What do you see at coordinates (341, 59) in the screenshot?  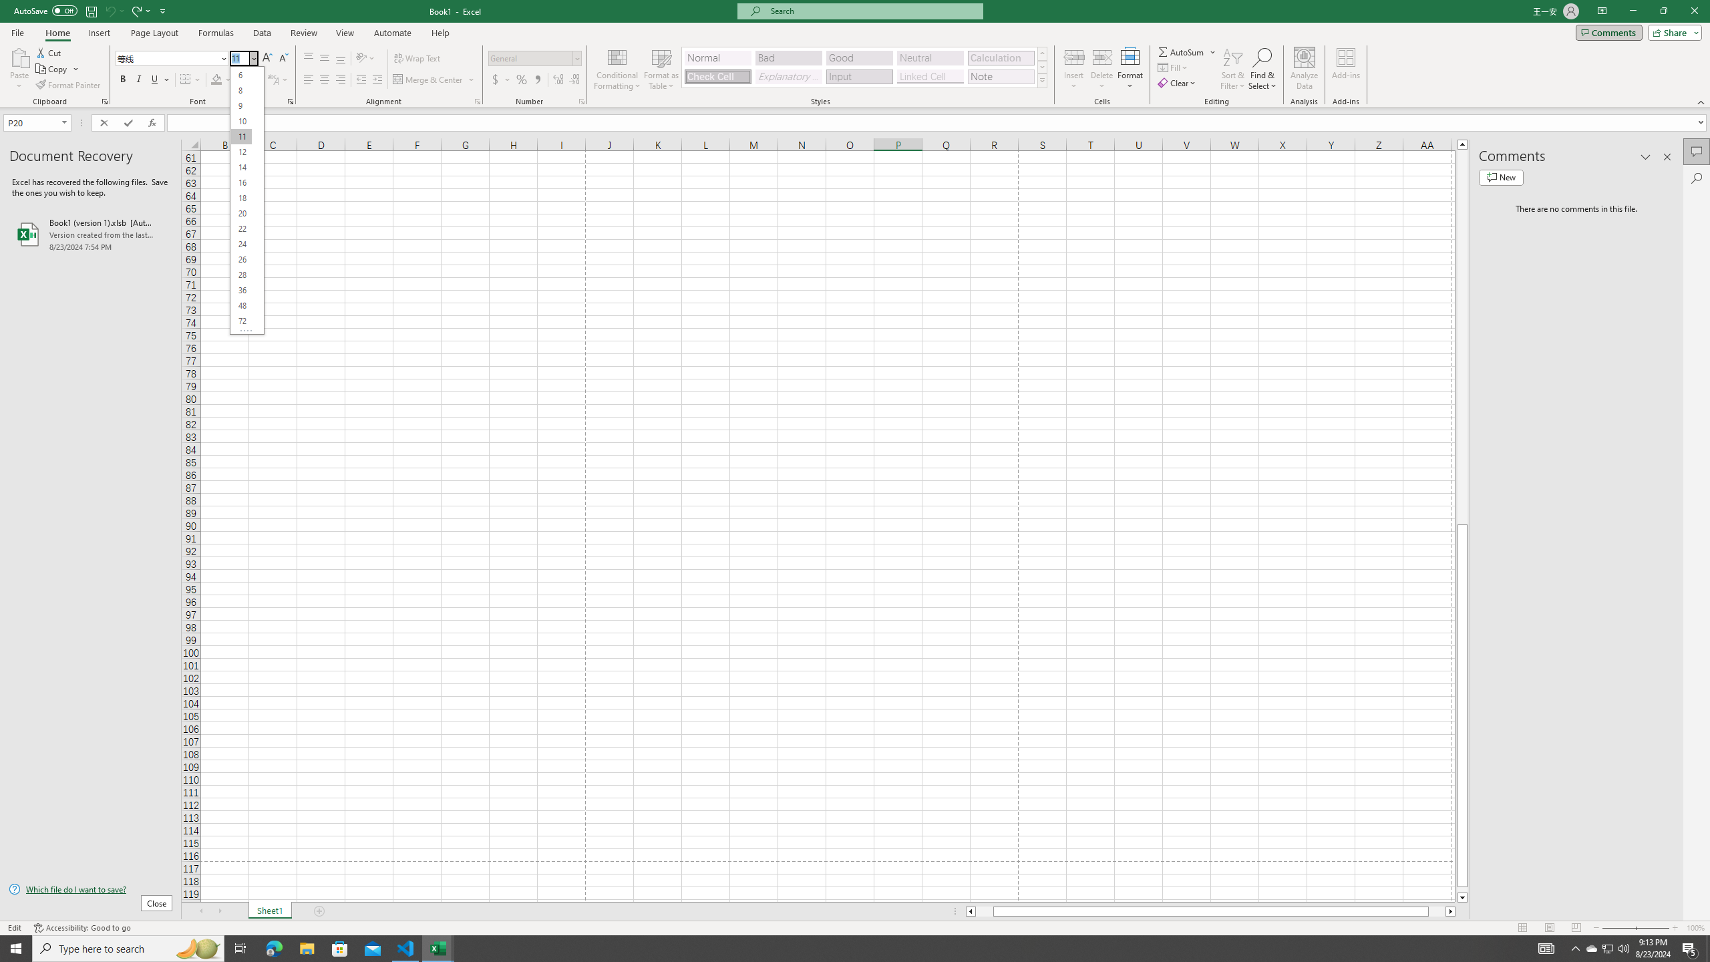 I see `Bottom Align` at bounding box center [341, 59].